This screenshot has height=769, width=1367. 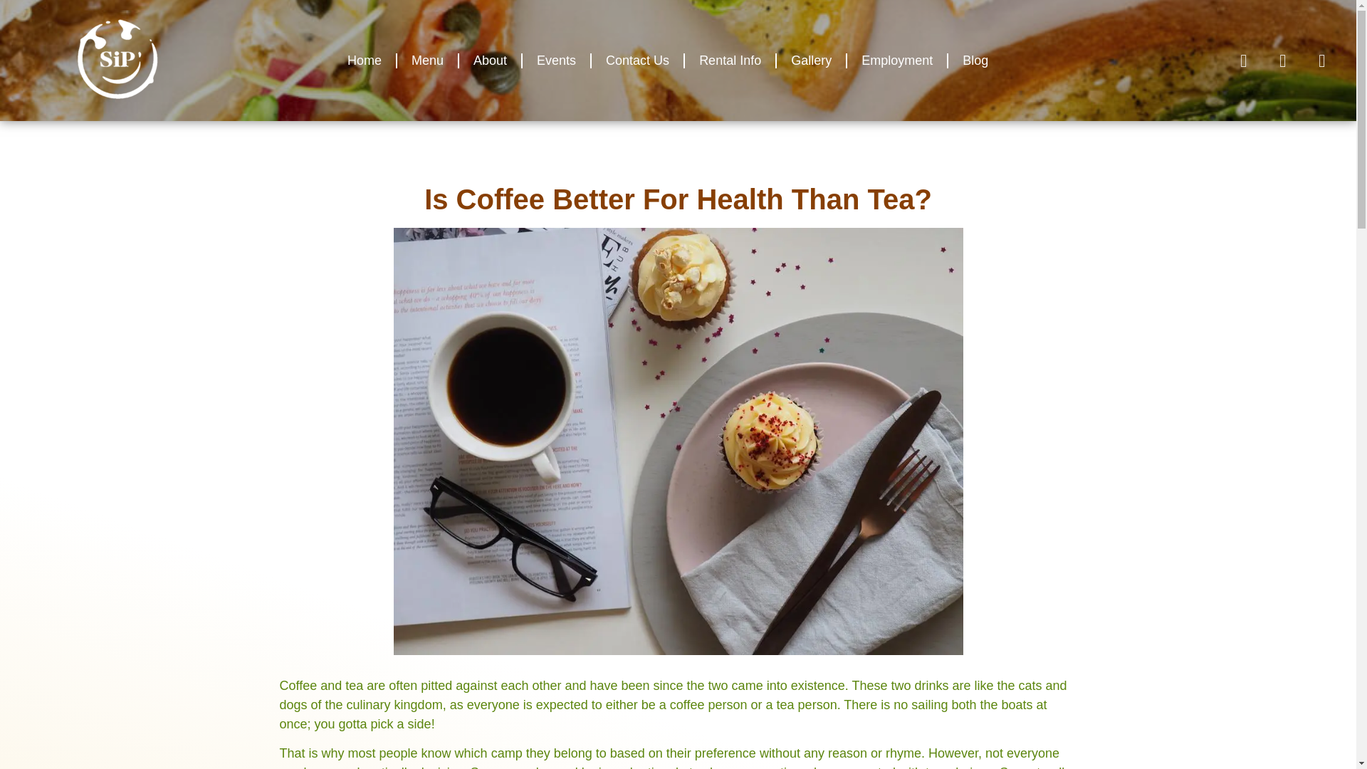 What do you see at coordinates (729, 60) in the screenshot?
I see `Rental Info` at bounding box center [729, 60].